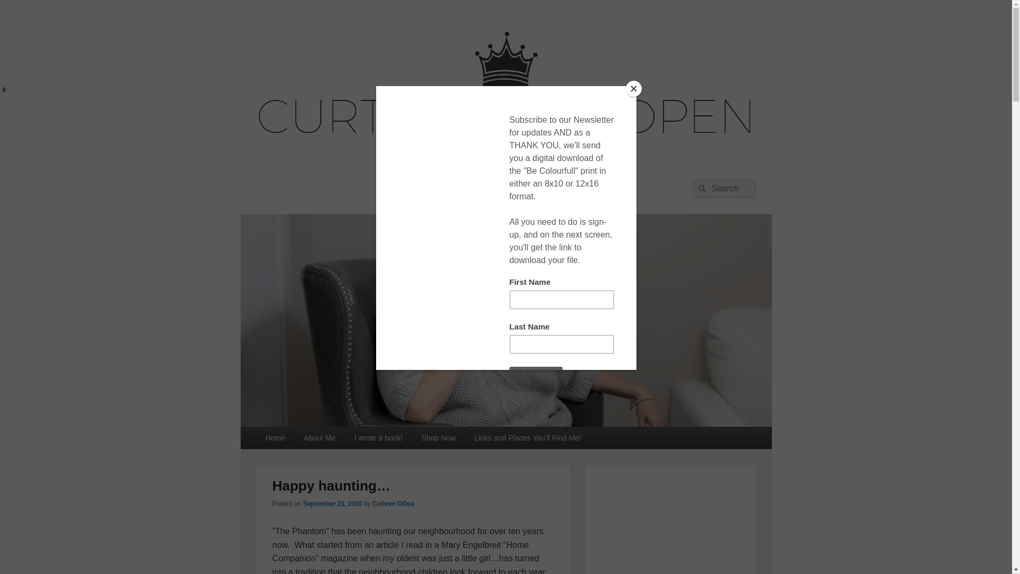 The width and height of the screenshot is (1020, 574). What do you see at coordinates (724, 188) in the screenshot?
I see `Search for:` at bounding box center [724, 188].